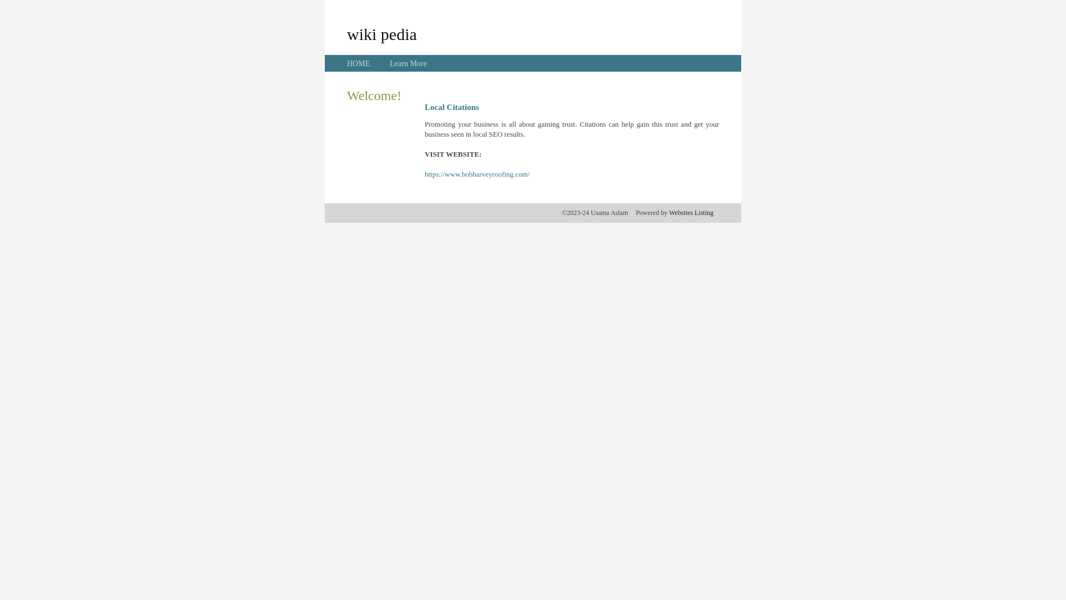 This screenshot has height=600, width=1066. What do you see at coordinates (691, 213) in the screenshot?
I see `Websites Listing` at bounding box center [691, 213].